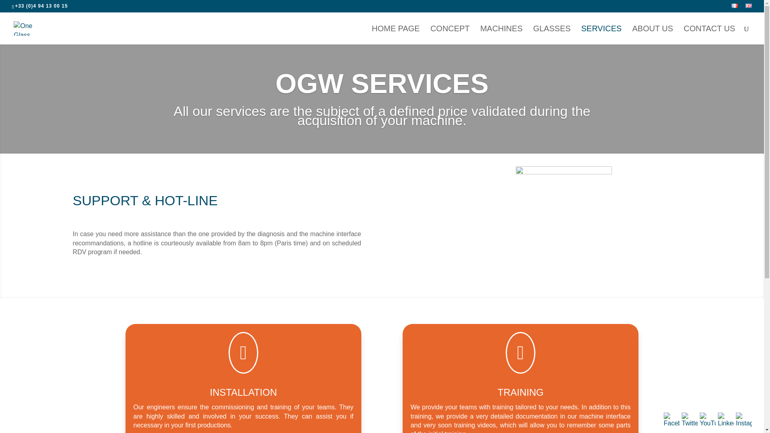 This screenshot has width=770, height=433. I want to click on Instagram, so click(744, 420).